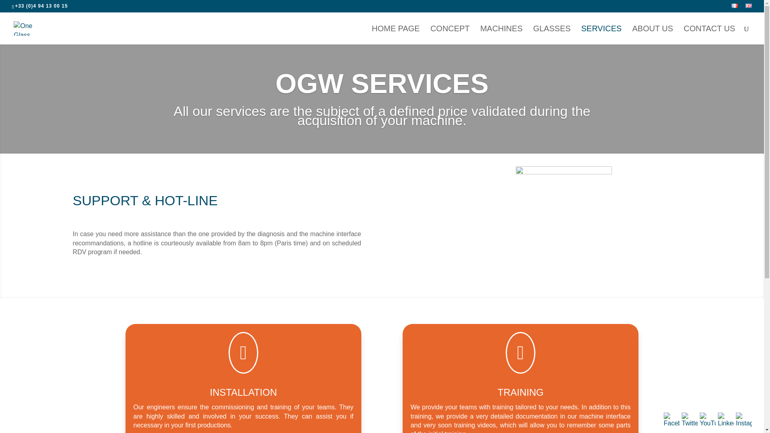 This screenshot has width=770, height=433. I want to click on Instagram, so click(744, 420).